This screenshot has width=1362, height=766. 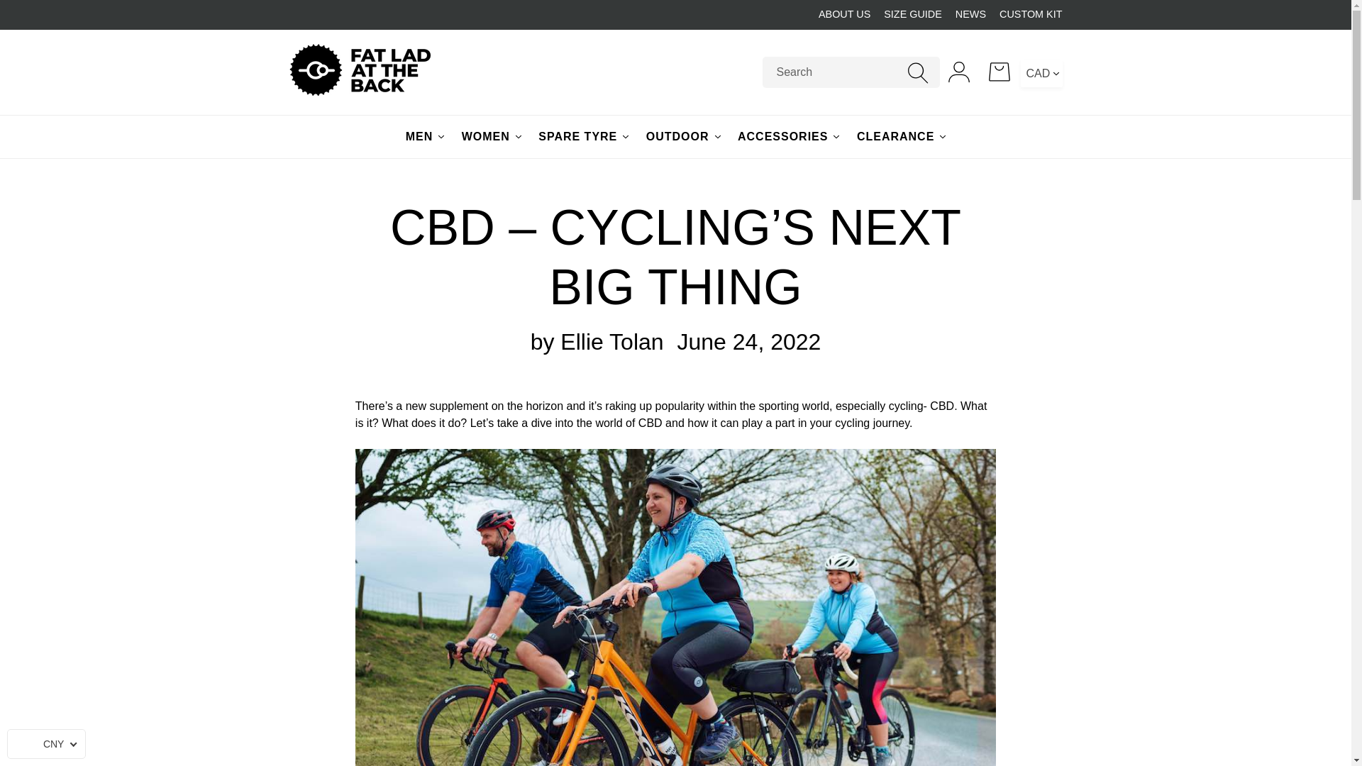 What do you see at coordinates (1000, 72) in the screenshot?
I see `My Bag` at bounding box center [1000, 72].